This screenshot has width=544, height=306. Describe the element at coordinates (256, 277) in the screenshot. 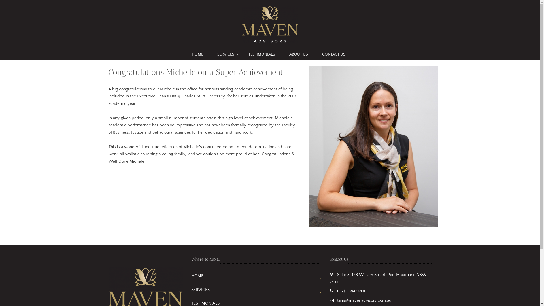

I see `HOME` at that location.